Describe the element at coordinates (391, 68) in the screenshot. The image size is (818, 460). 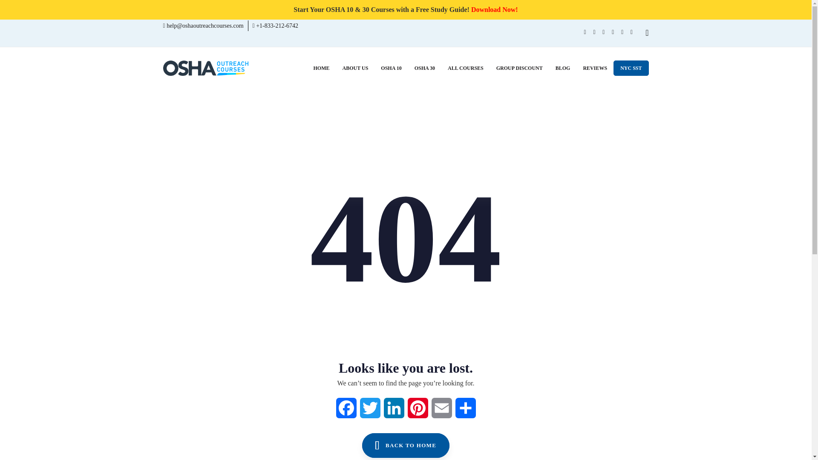
I see `OSHA 10` at that location.